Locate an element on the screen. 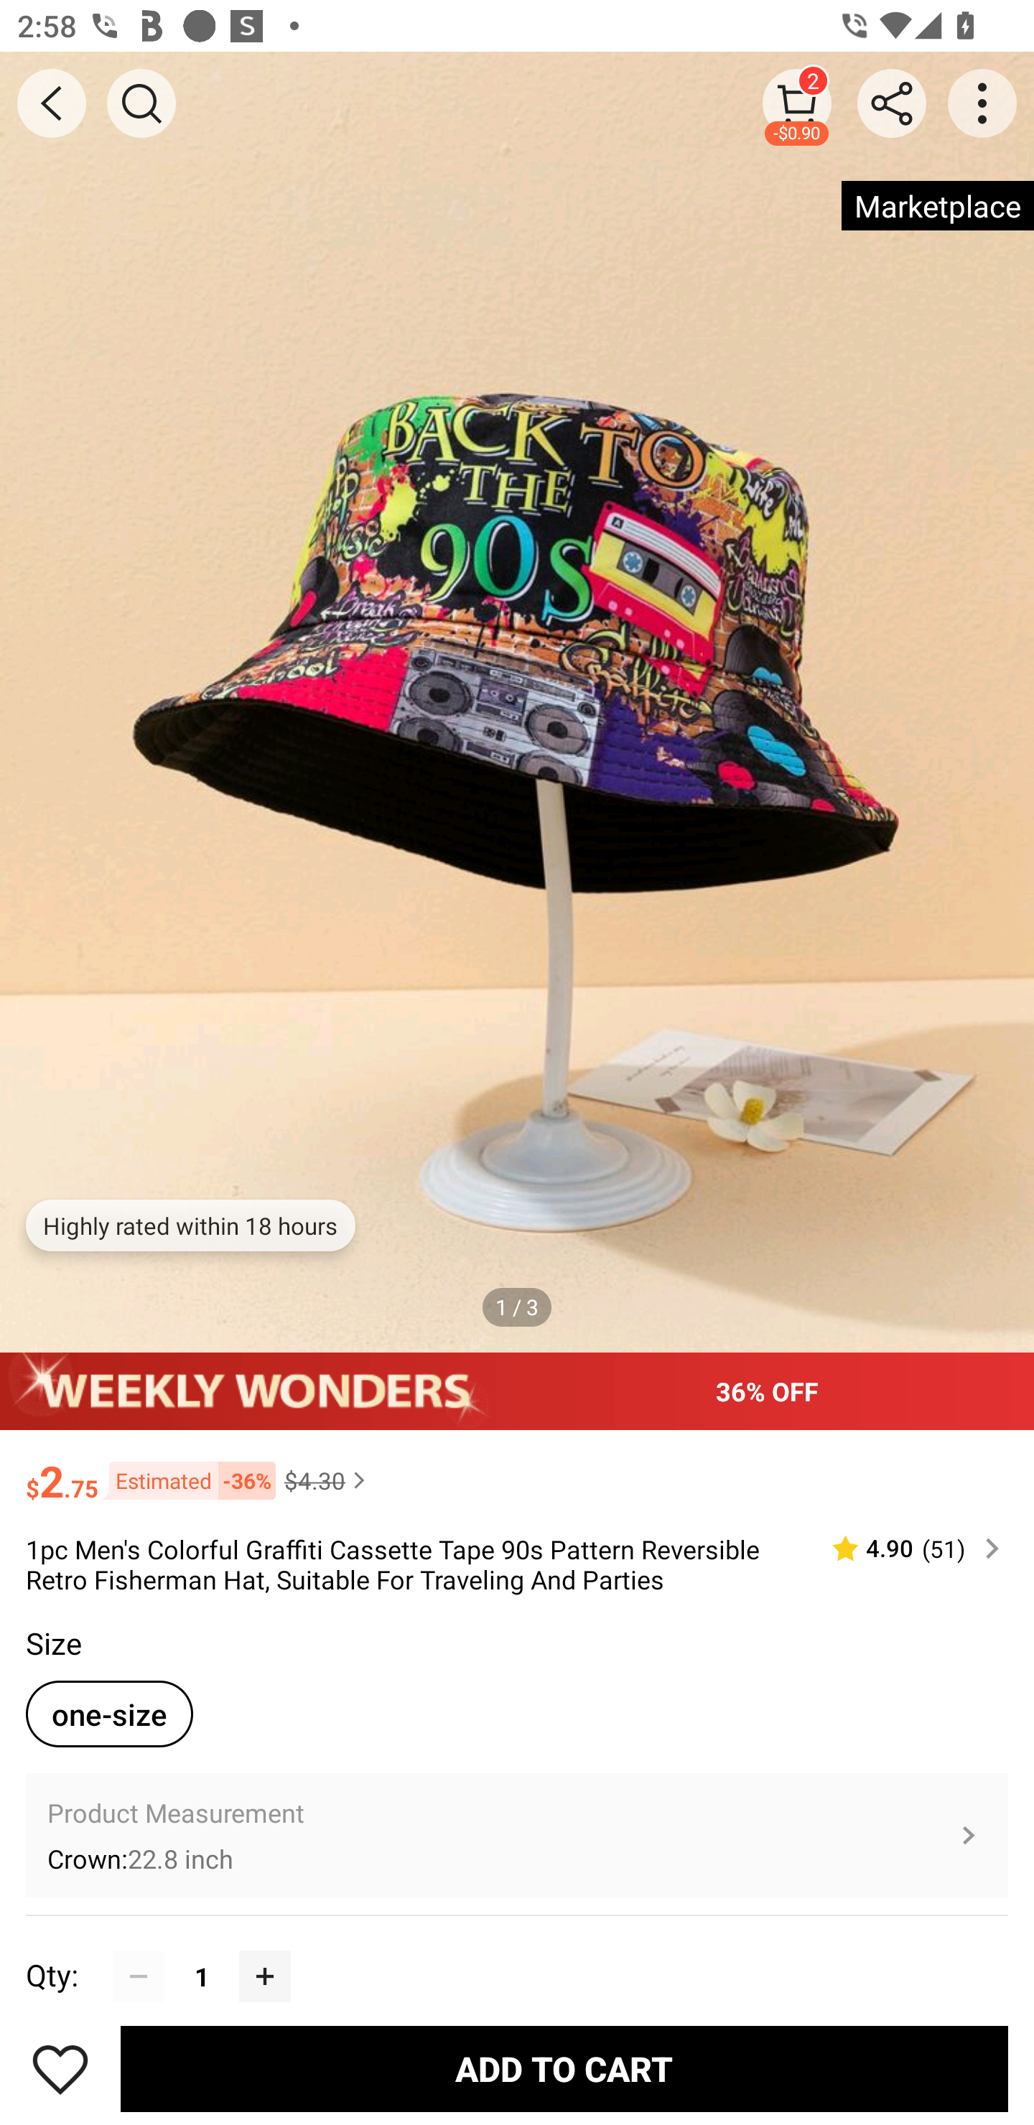 The width and height of the screenshot is (1034, 2125). Qty: 1 is located at coordinates (517, 1950).